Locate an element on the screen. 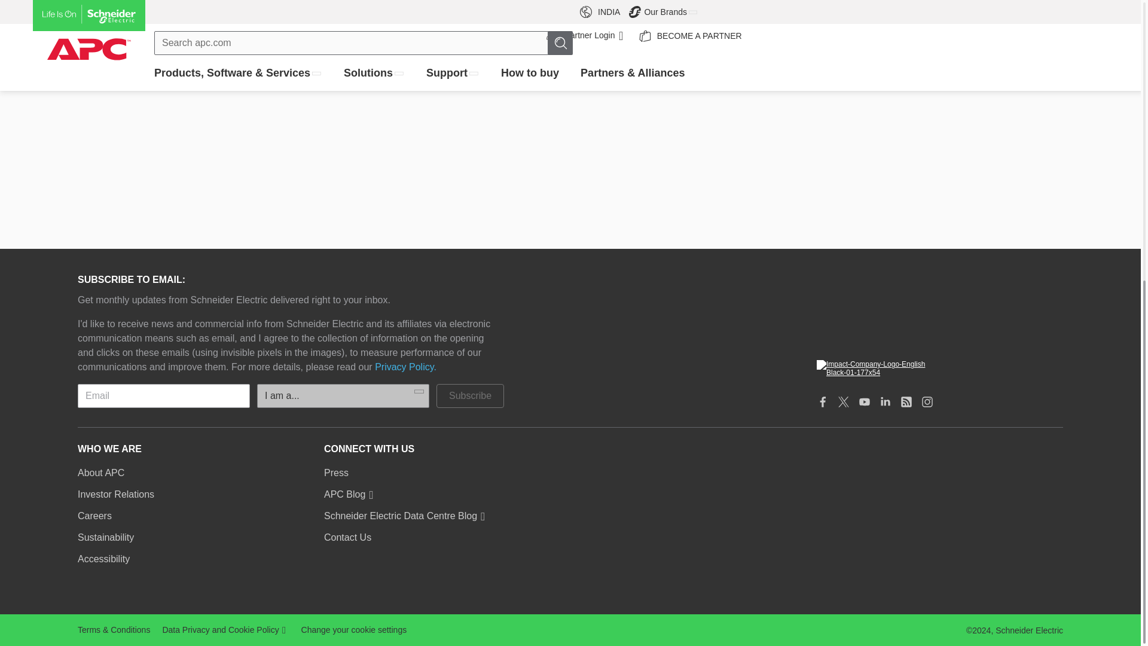  Subscribe is located at coordinates (470, 395).